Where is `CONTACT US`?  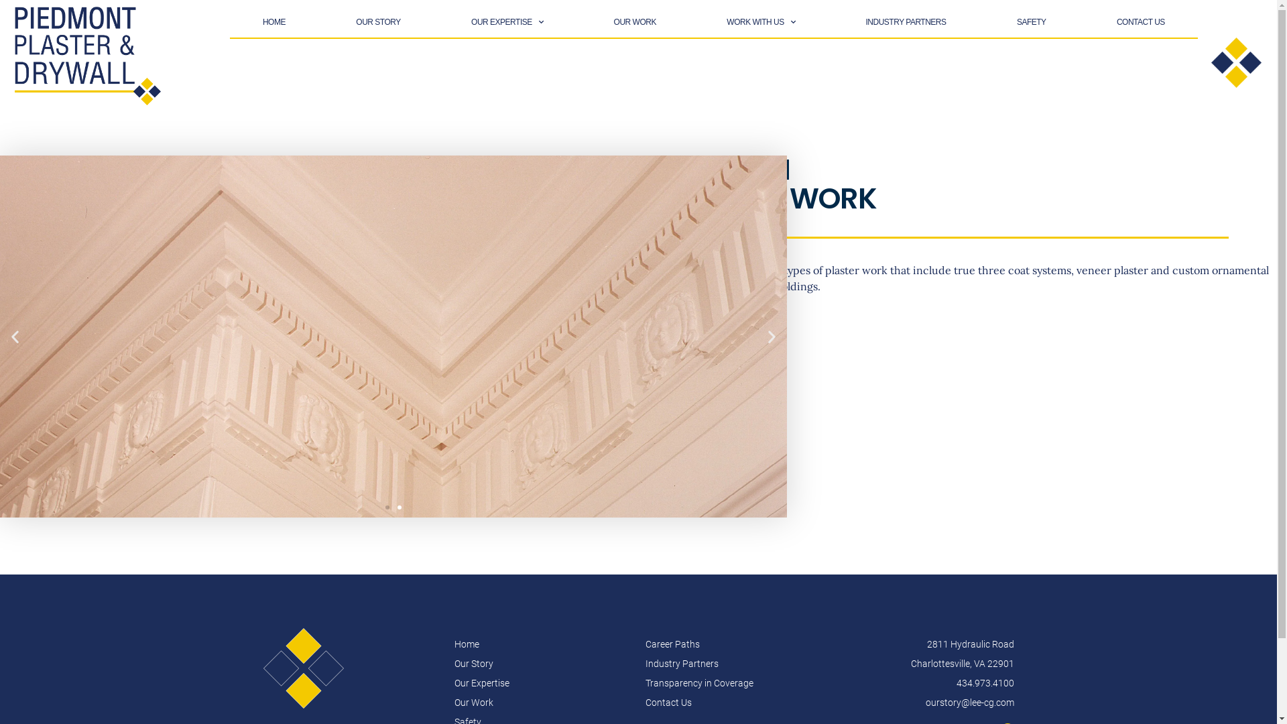 CONTACT US is located at coordinates (1141, 22).